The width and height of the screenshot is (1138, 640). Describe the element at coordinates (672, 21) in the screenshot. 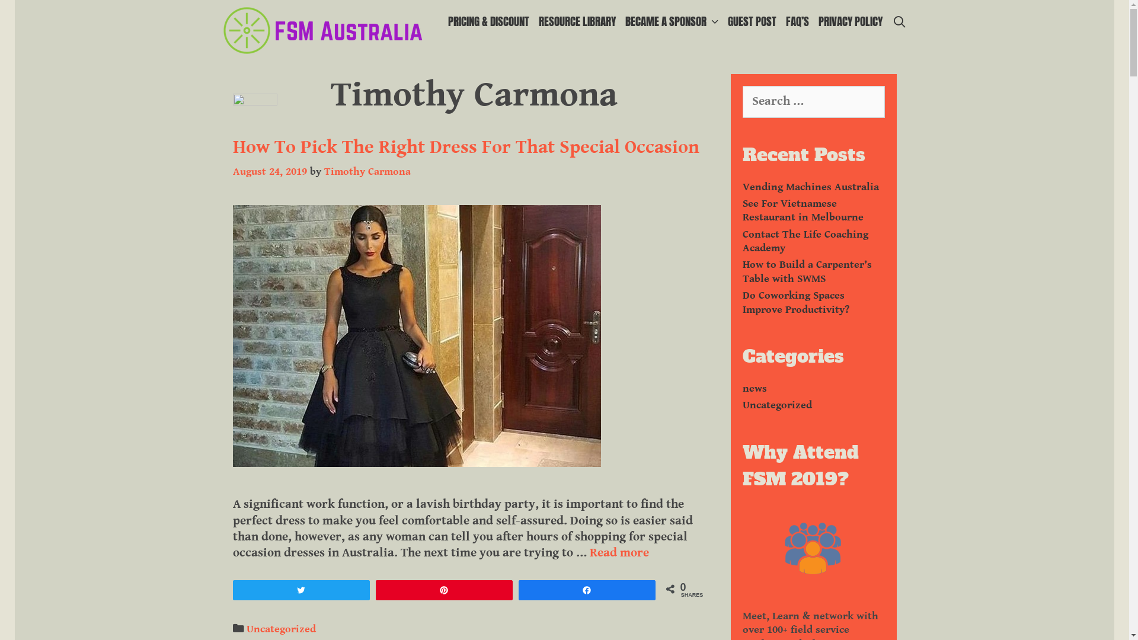

I see `BECAME A SPONSOR` at that location.